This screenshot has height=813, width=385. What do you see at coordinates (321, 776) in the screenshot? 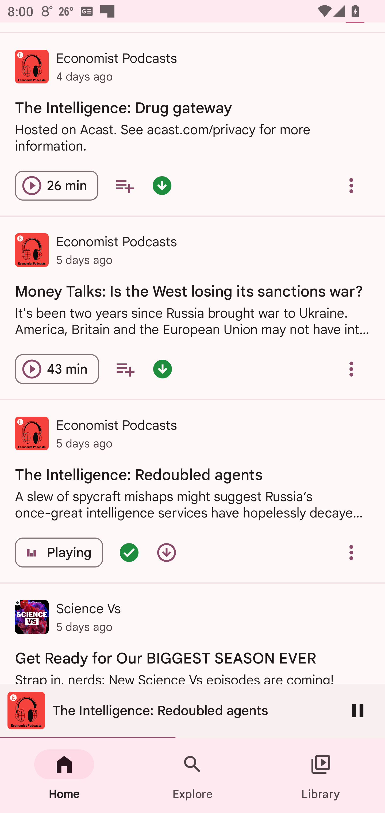
I see `Library` at bounding box center [321, 776].